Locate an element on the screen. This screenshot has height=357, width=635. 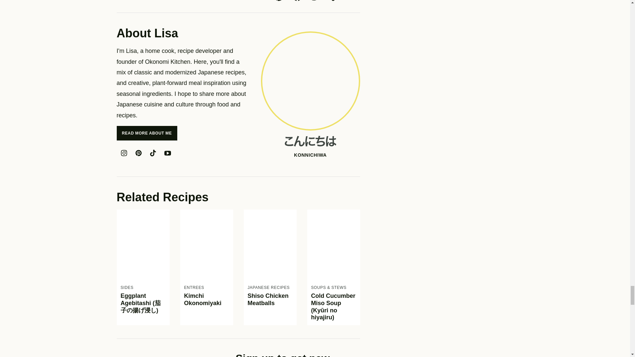
Share on Pinterest is located at coordinates (278, 1).